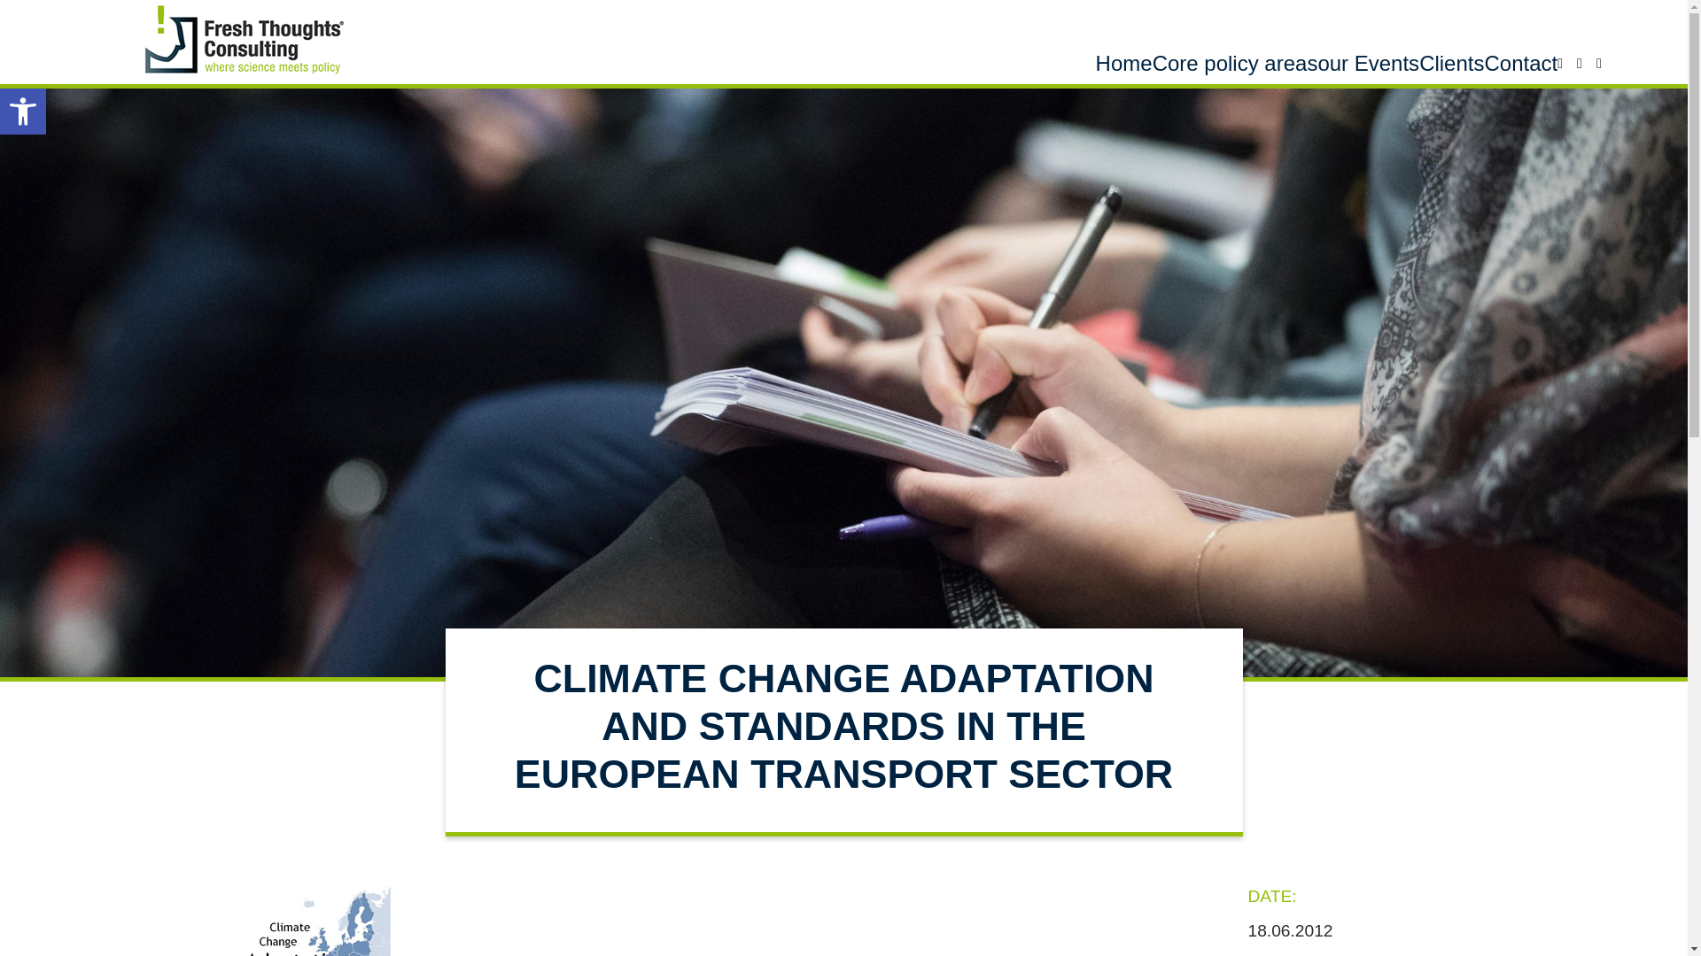  I want to click on Core policy areas, so click(1123, 64).